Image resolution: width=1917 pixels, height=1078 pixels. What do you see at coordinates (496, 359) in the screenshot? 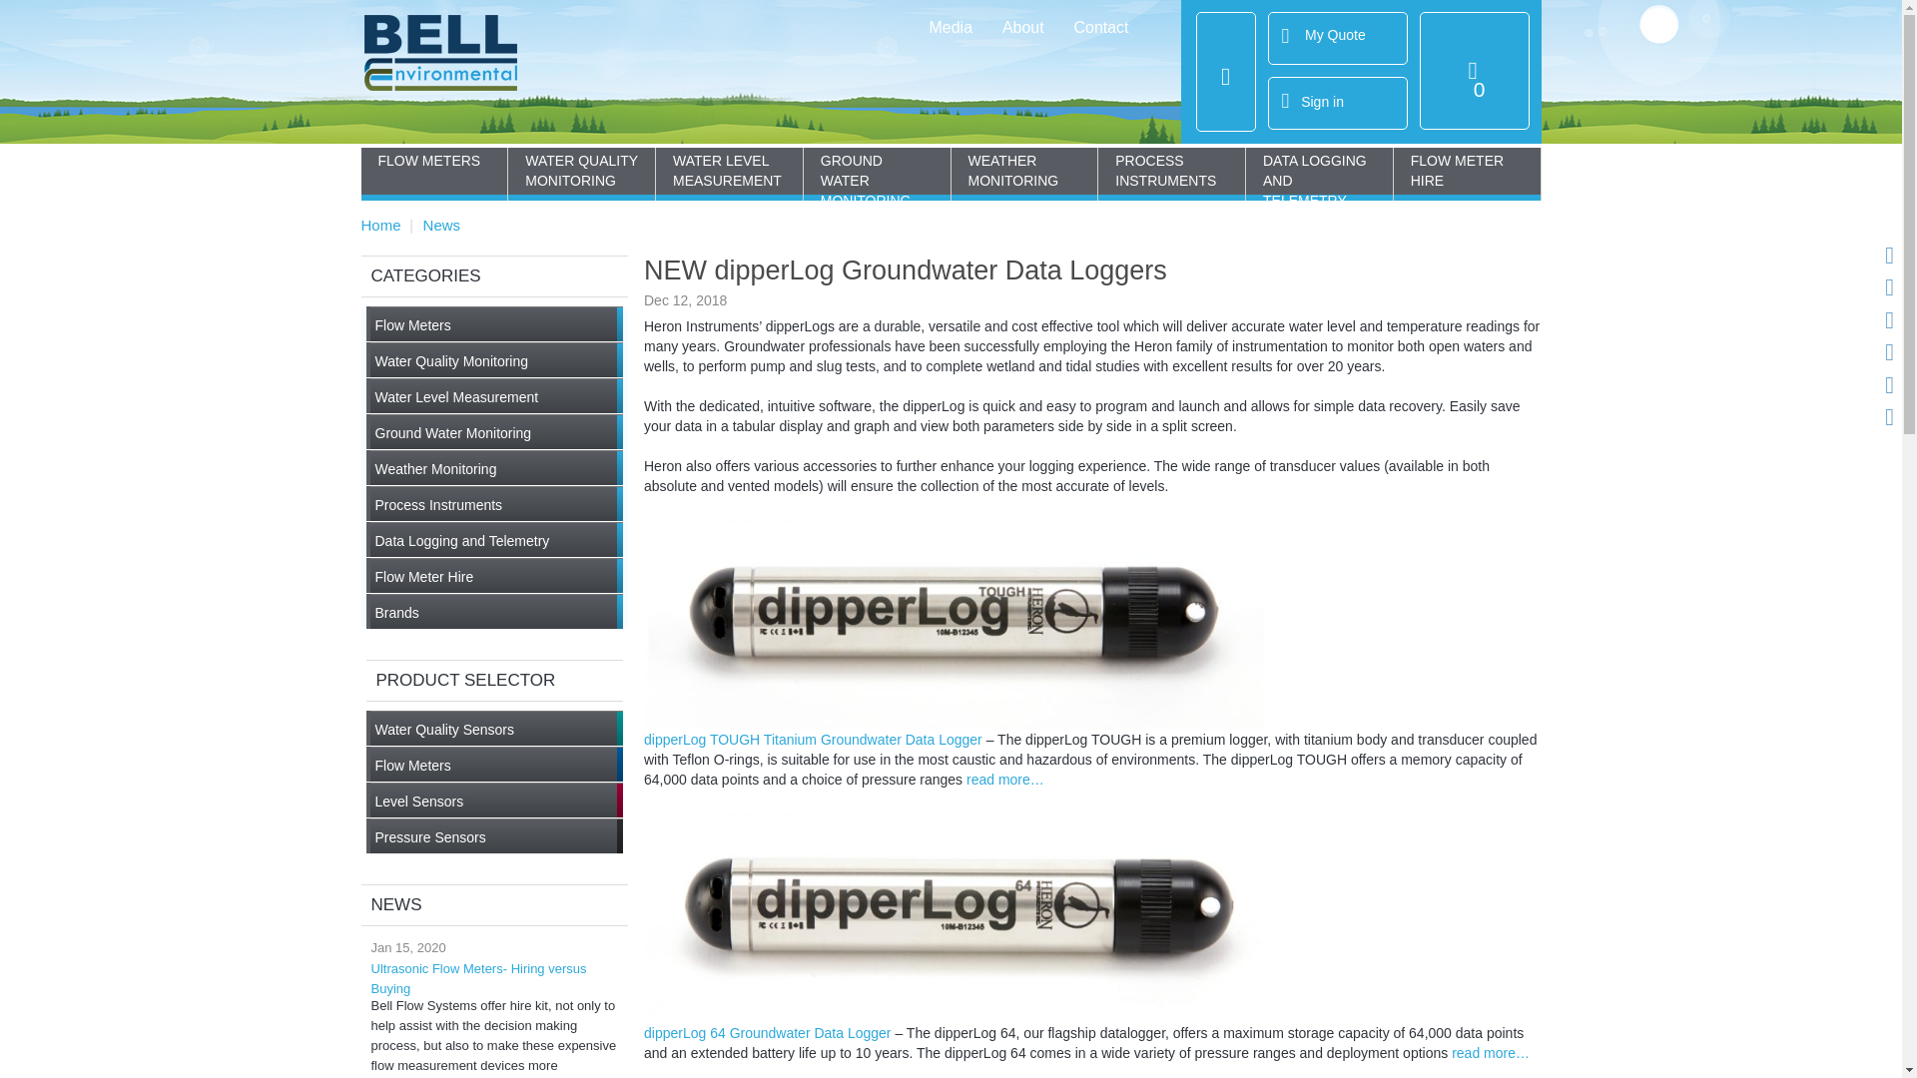
I see `Water Quality Monitoring` at bounding box center [496, 359].